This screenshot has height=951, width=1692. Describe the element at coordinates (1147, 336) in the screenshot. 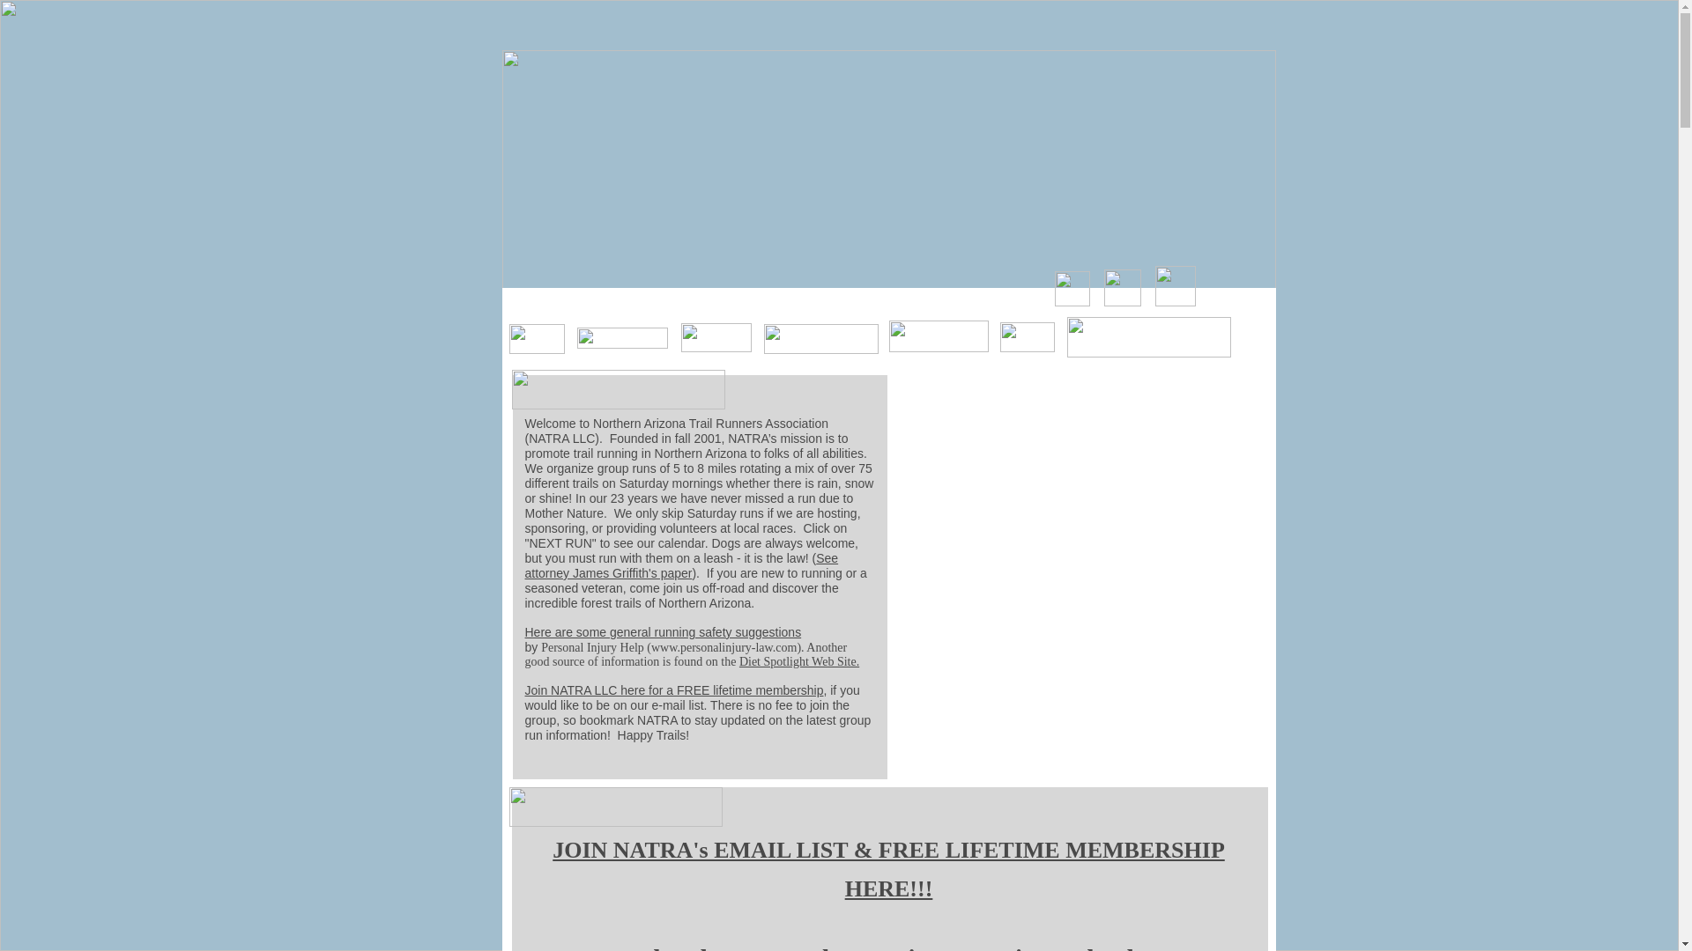

I see `podcast.jpg` at that location.